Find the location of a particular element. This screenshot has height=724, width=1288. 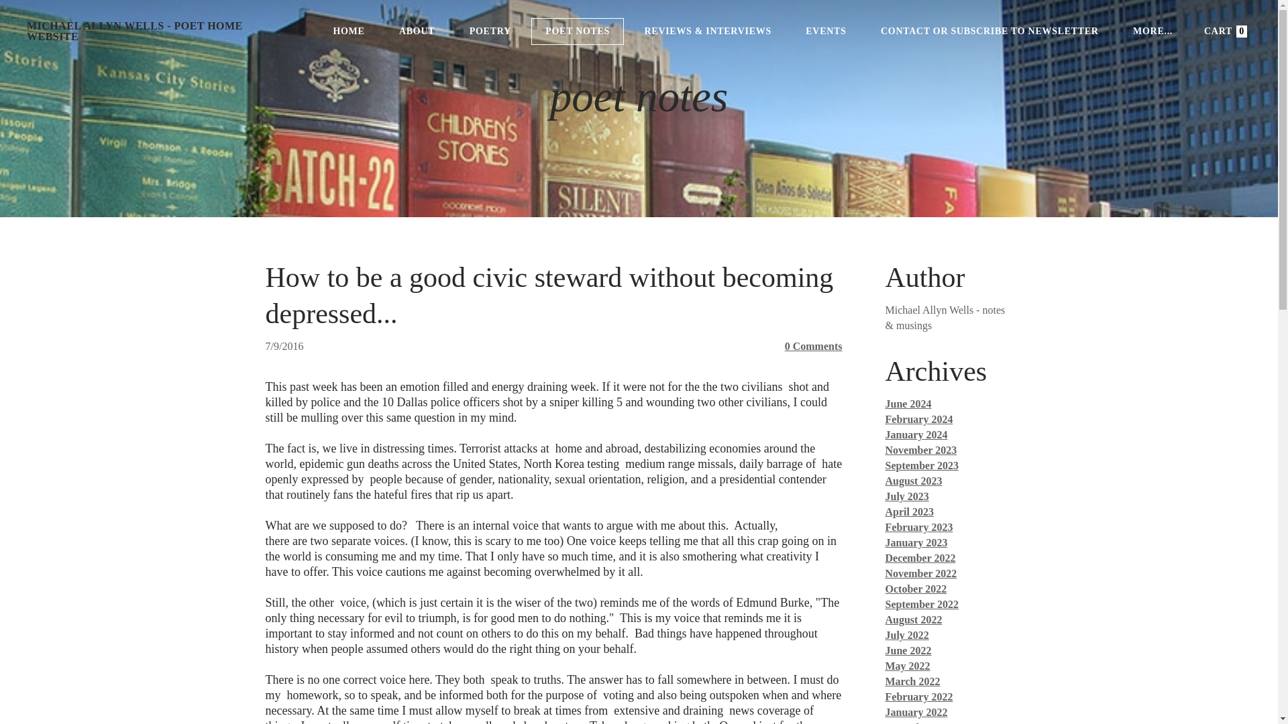

June 2024 is located at coordinates (908, 404).